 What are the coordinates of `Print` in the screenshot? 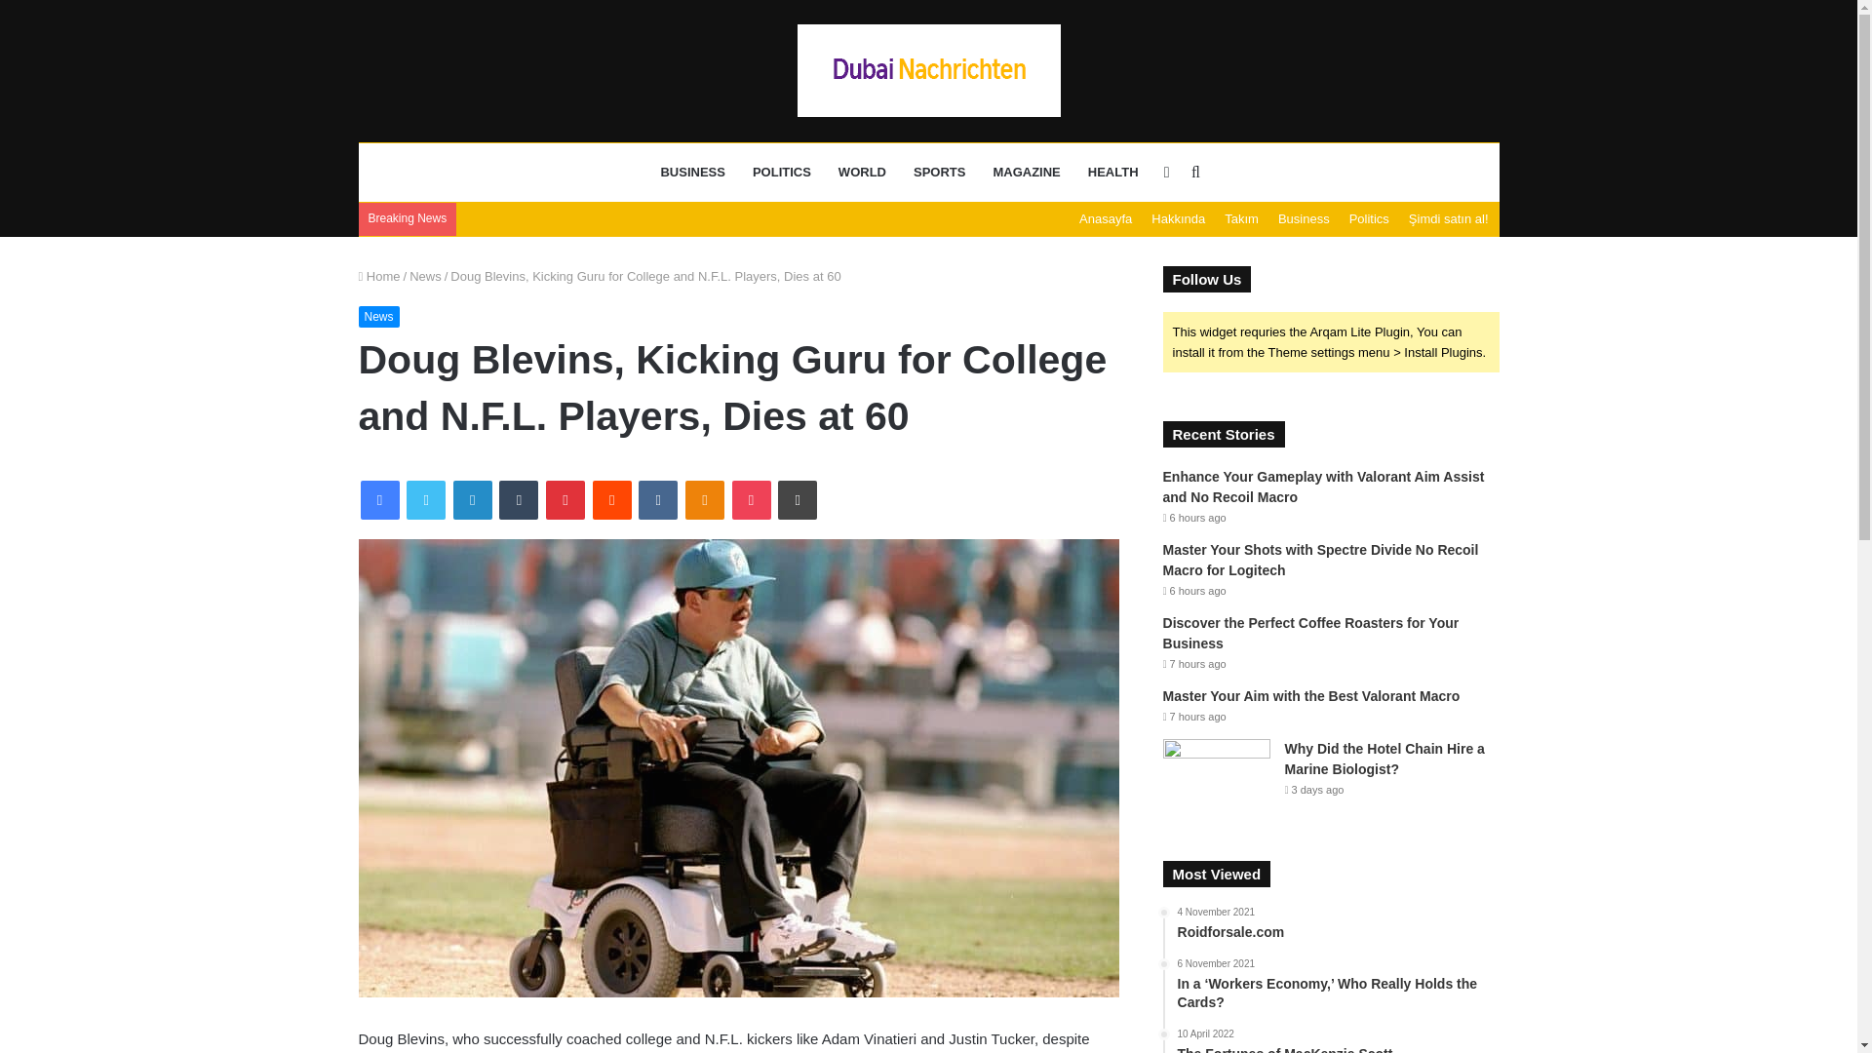 It's located at (798, 499).